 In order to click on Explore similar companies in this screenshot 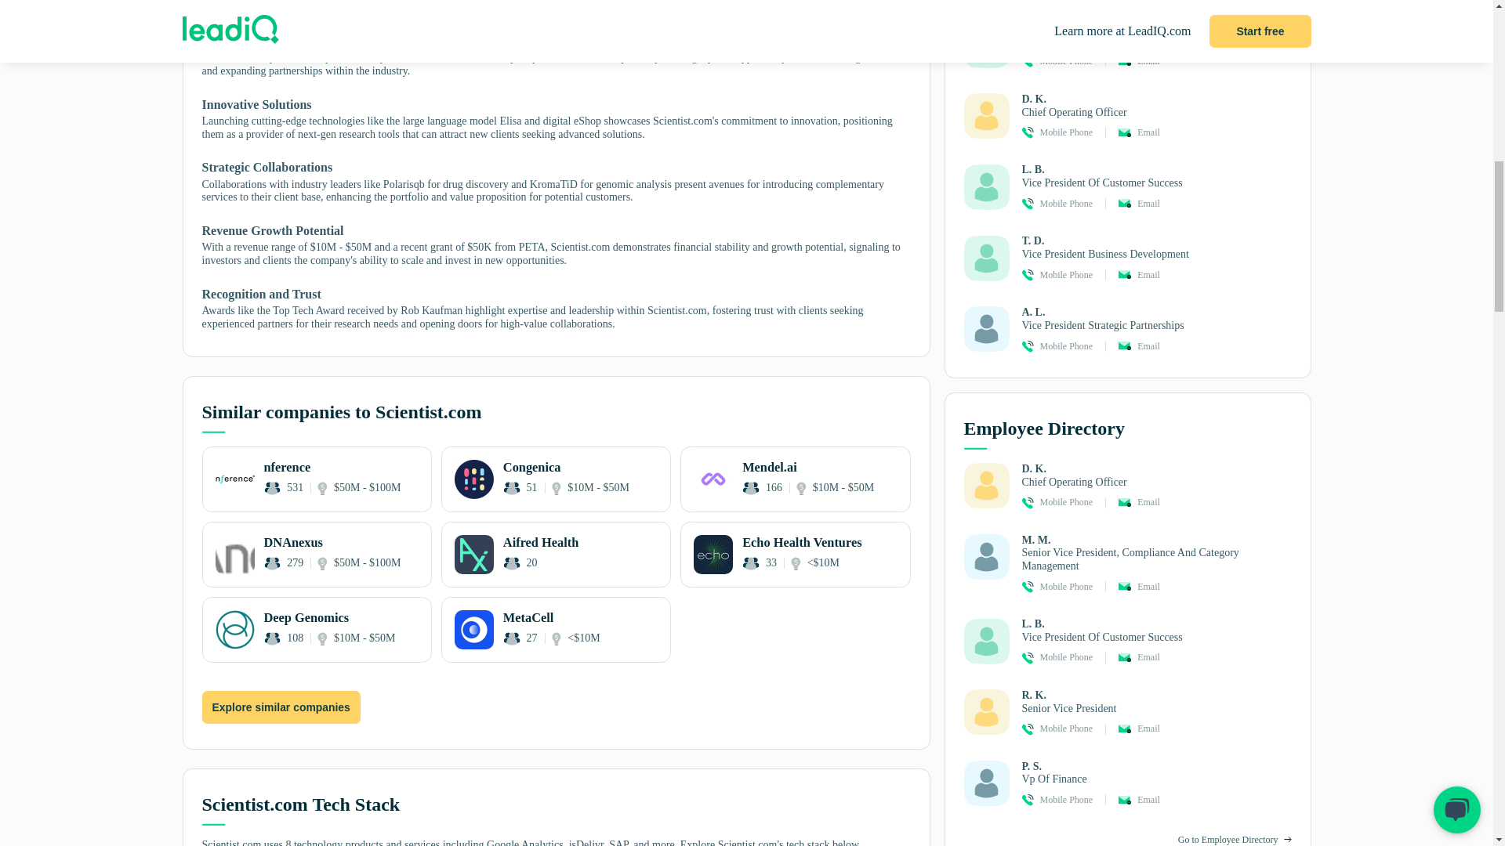, I will do `click(556, 555)`.